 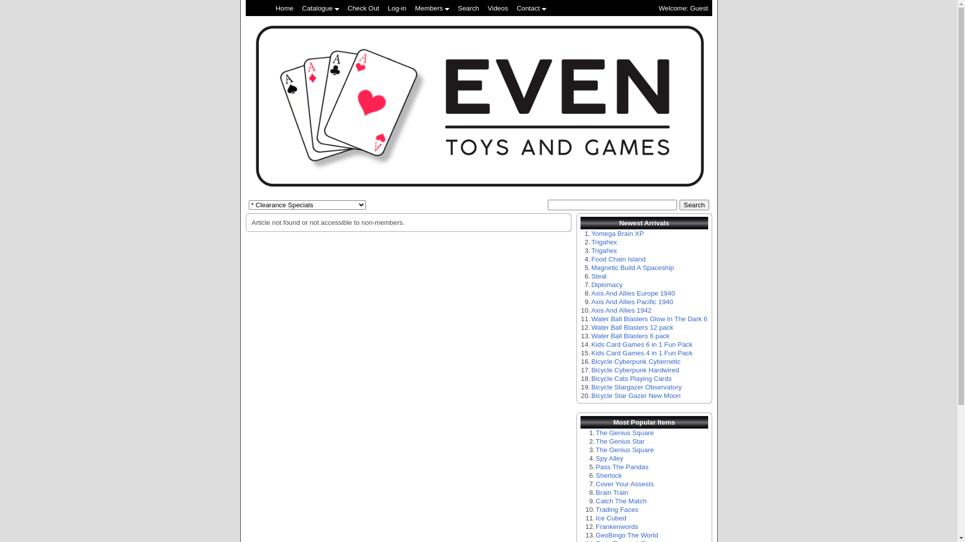 What do you see at coordinates (625, 484) in the screenshot?
I see `Cover Your Assests` at bounding box center [625, 484].